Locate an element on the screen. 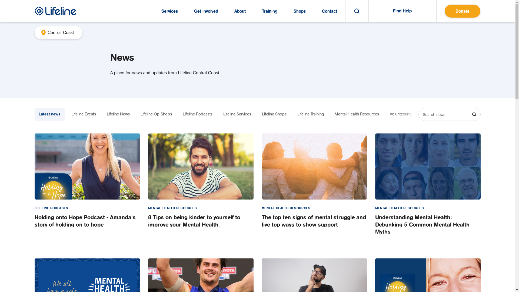 The height and width of the screenshot is (292, 519). About is located at coordinates (240, 11).